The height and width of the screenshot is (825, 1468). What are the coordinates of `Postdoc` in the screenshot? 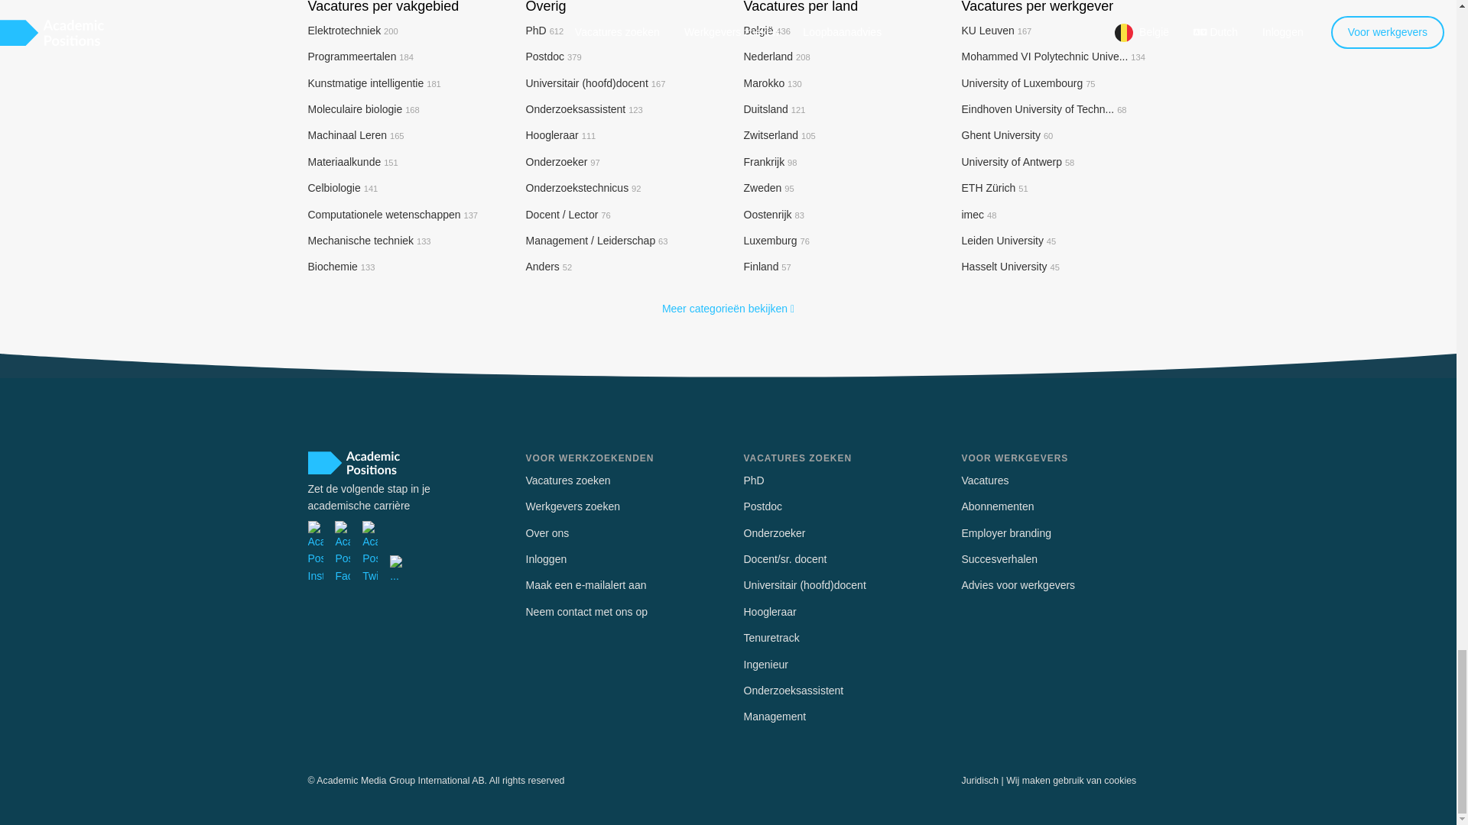 It's located at (554, 57).